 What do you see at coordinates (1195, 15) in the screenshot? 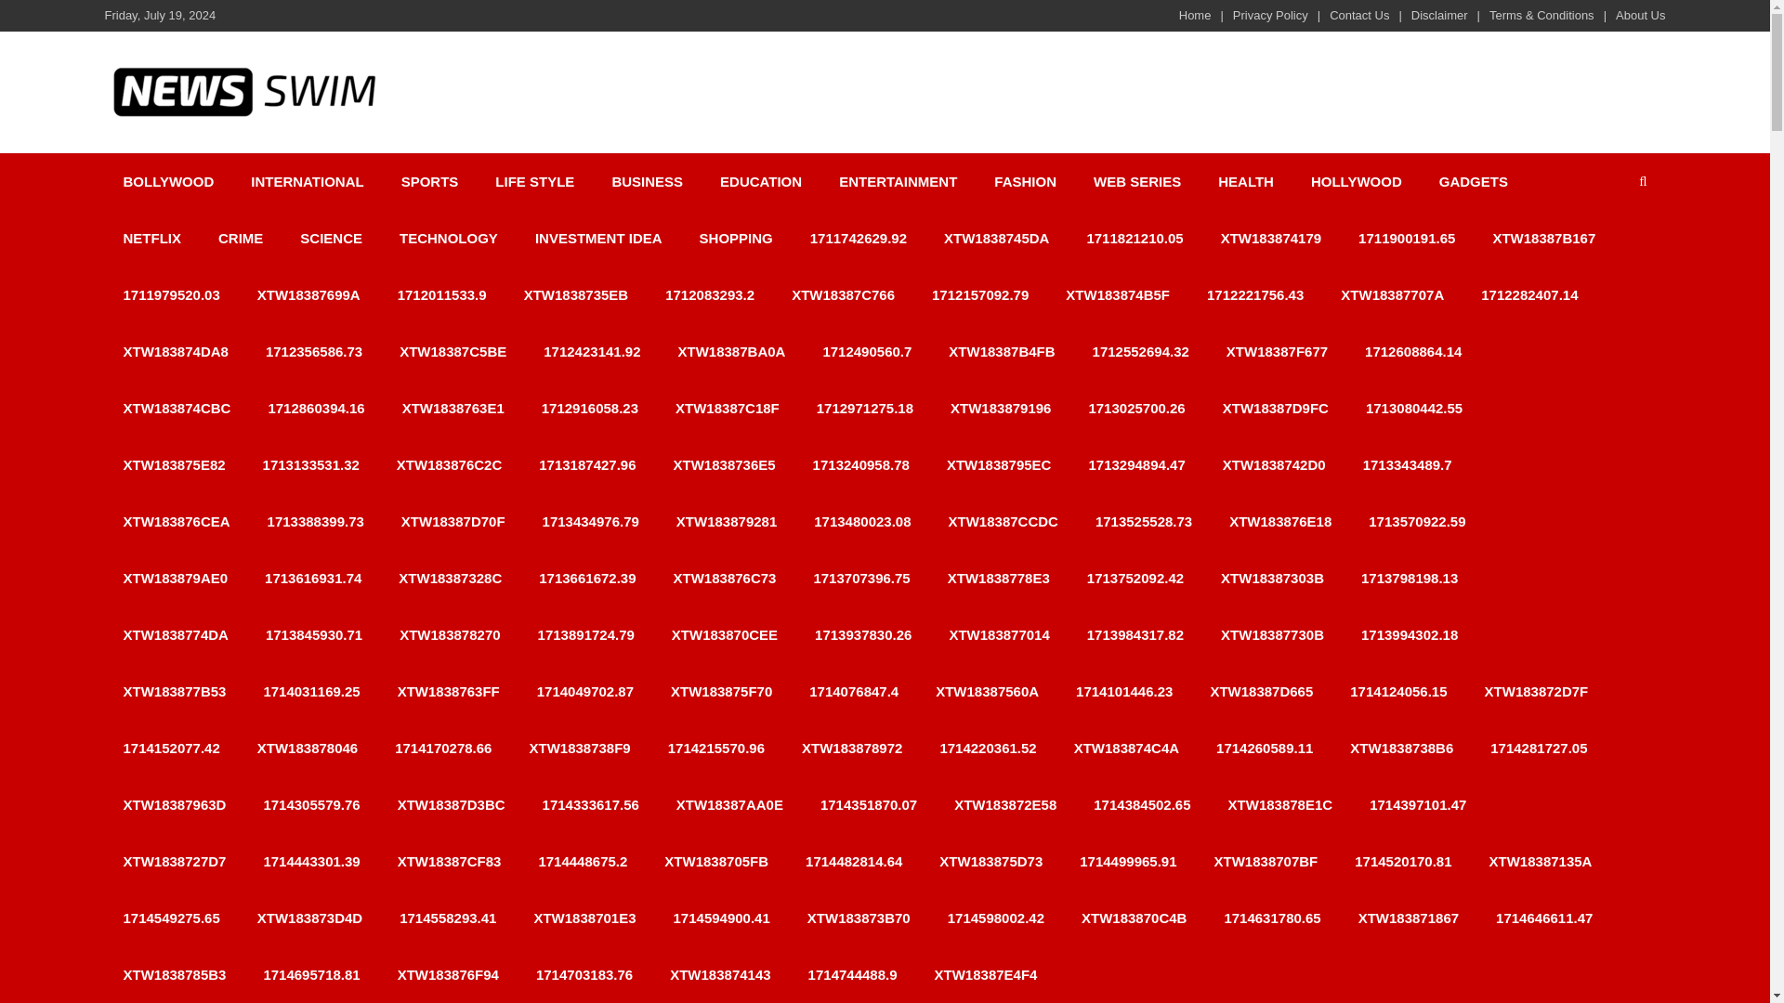
I see `Home` at bounding box center [1195, 15].